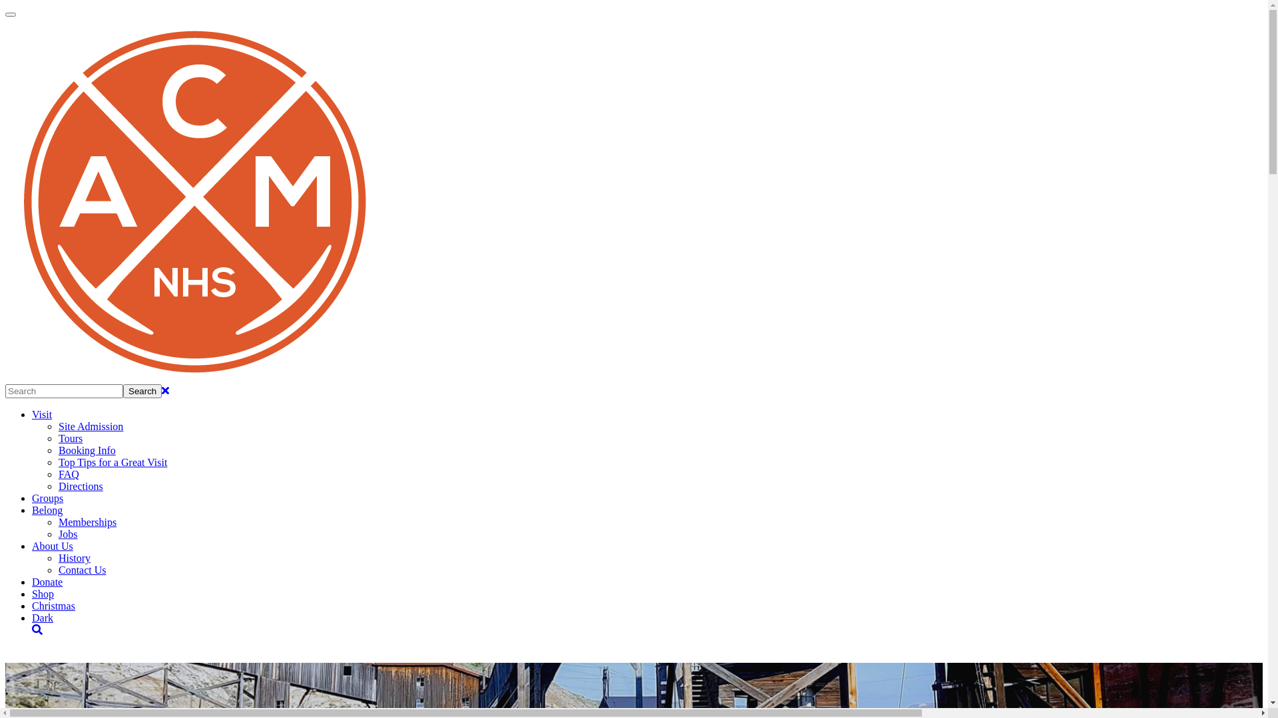 This screenshot has width=1278, height=718. Describe the element at coordinates (43, 618) in the screenshot. I see `Dark` at that location.